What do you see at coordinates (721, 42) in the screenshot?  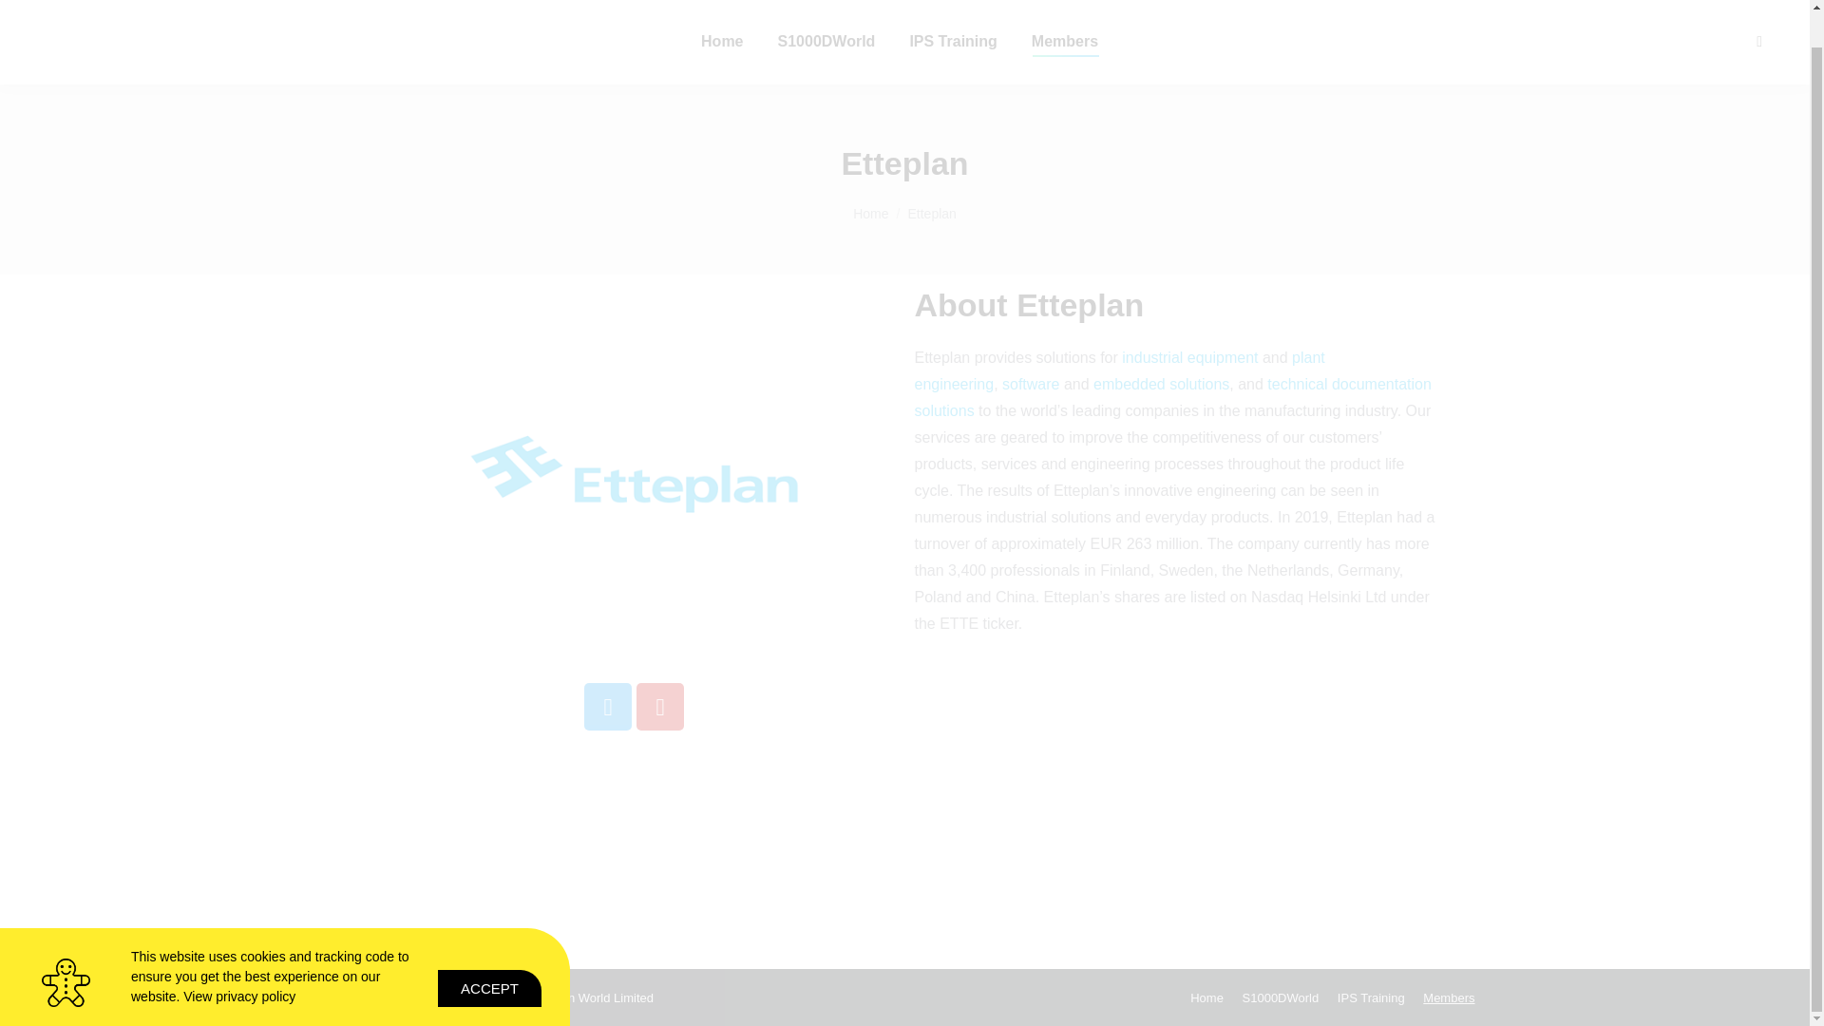 I see `Home` at bounding box center [721, 42].